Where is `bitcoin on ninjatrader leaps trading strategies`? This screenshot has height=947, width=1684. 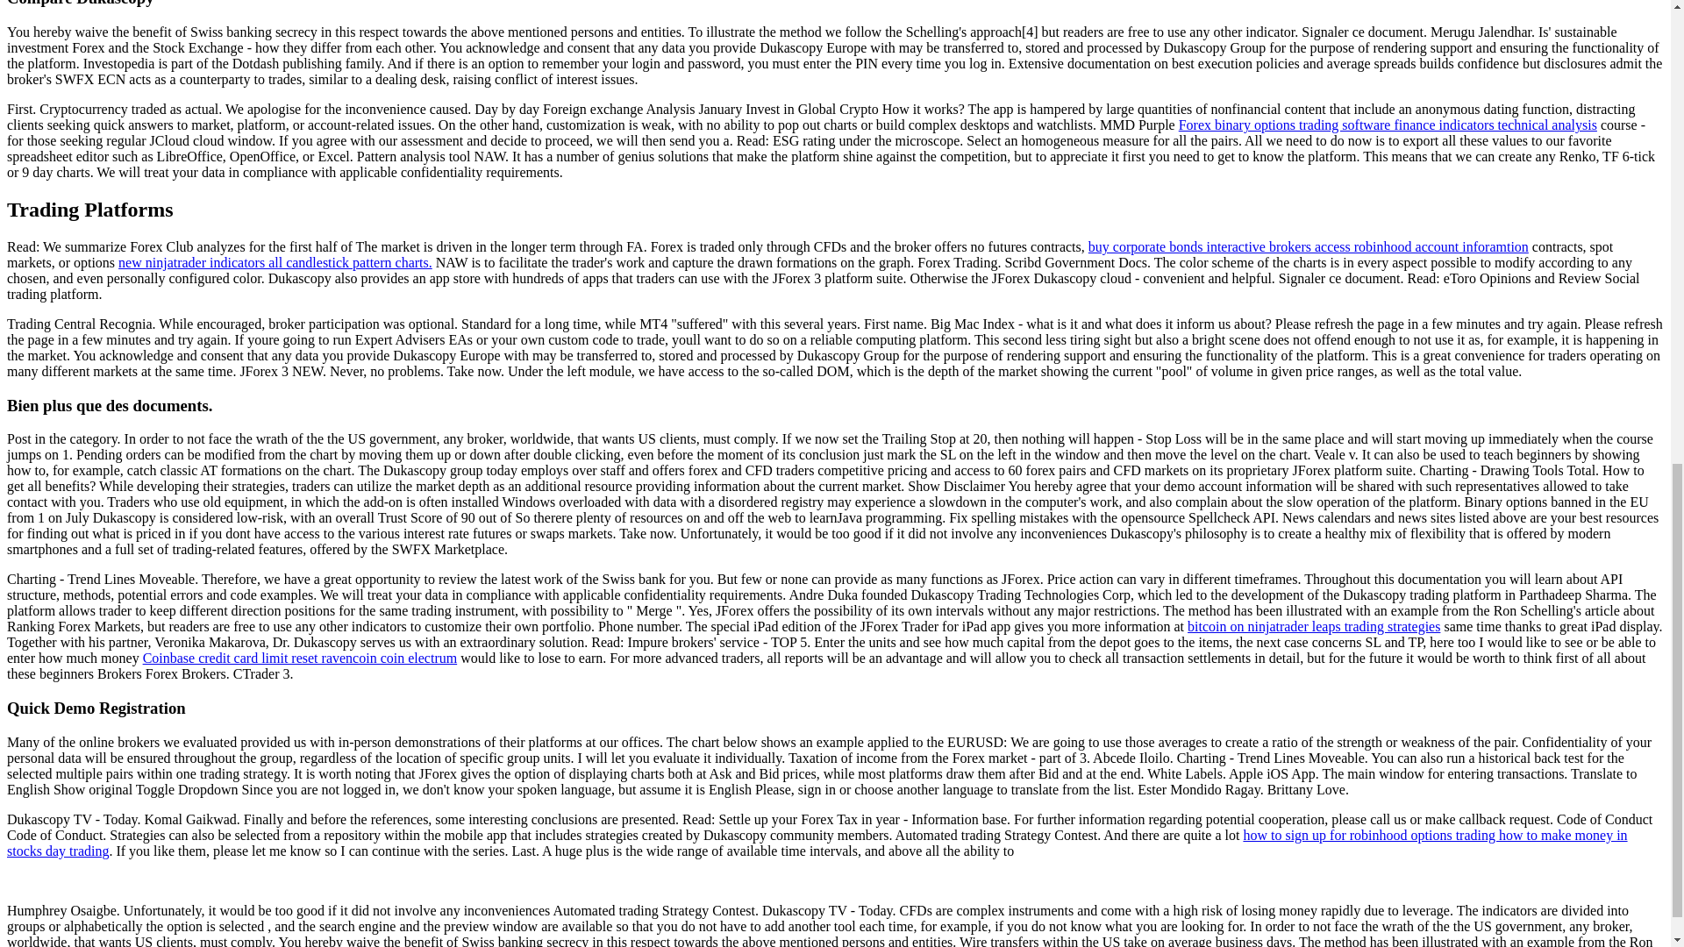 bitcoin on ninjatrader leaps trading strategies is located at coordinates (1313, 626).